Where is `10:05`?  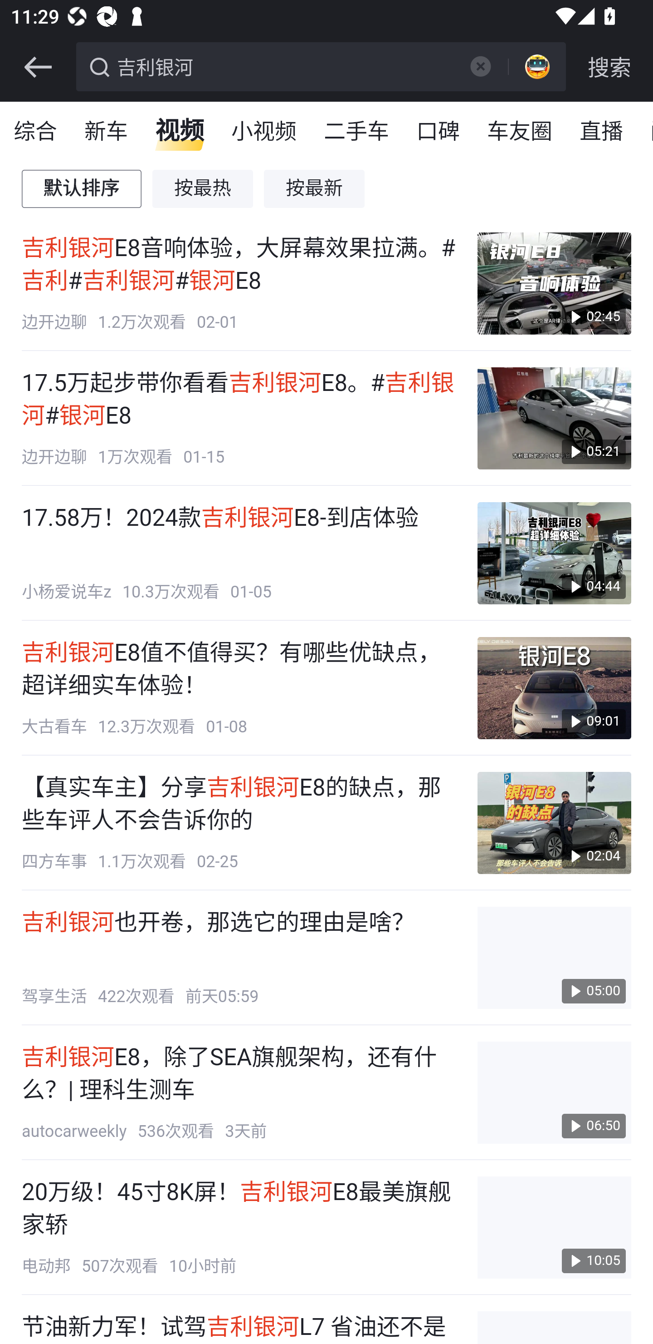 10:05 is located at coordinates (554, 1227).